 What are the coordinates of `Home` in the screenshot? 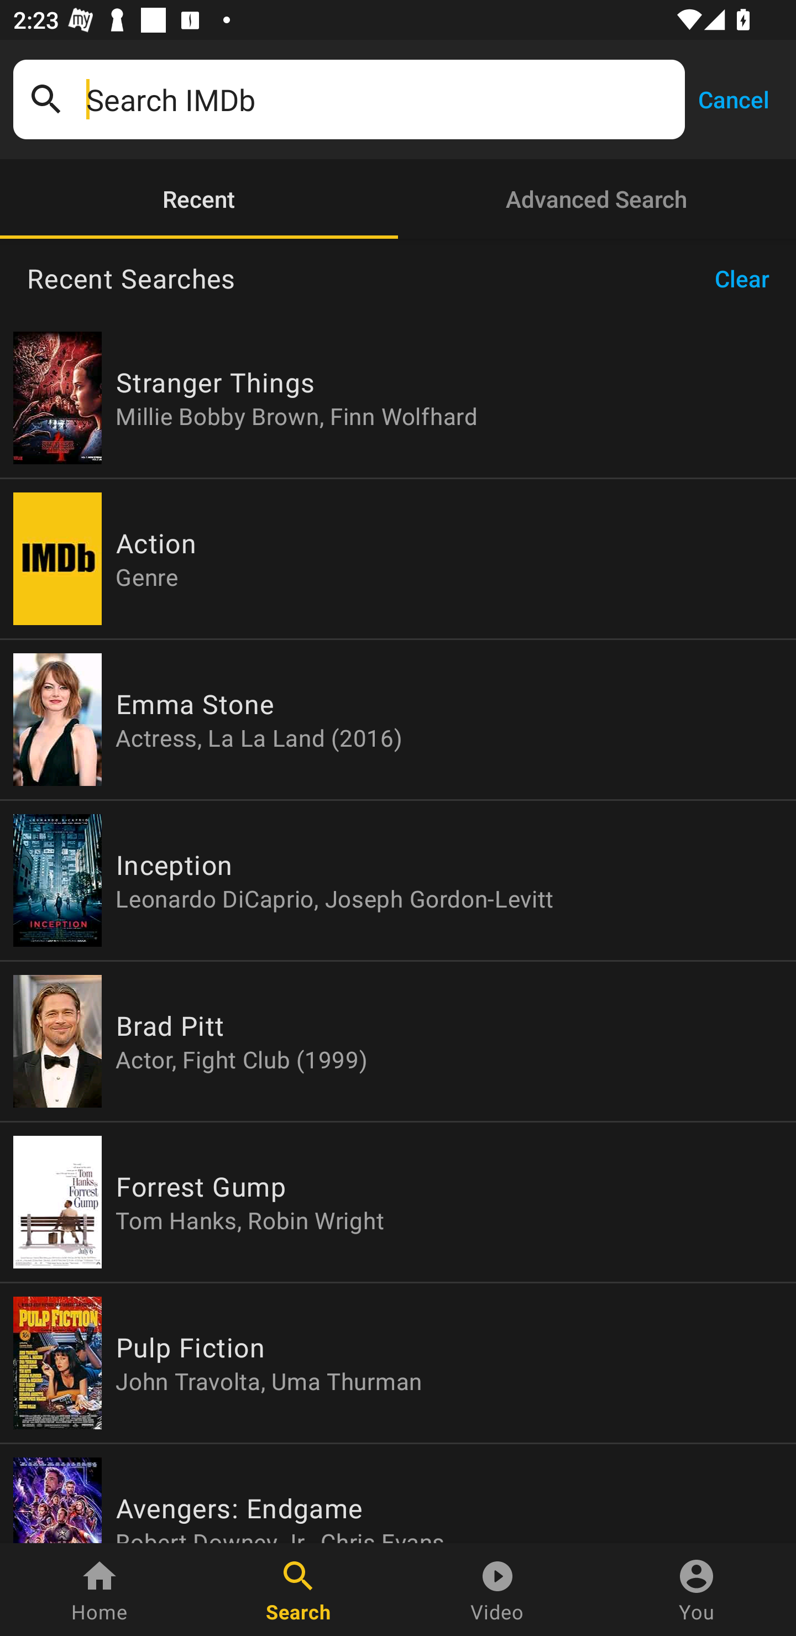 It's located at (99, 1590).